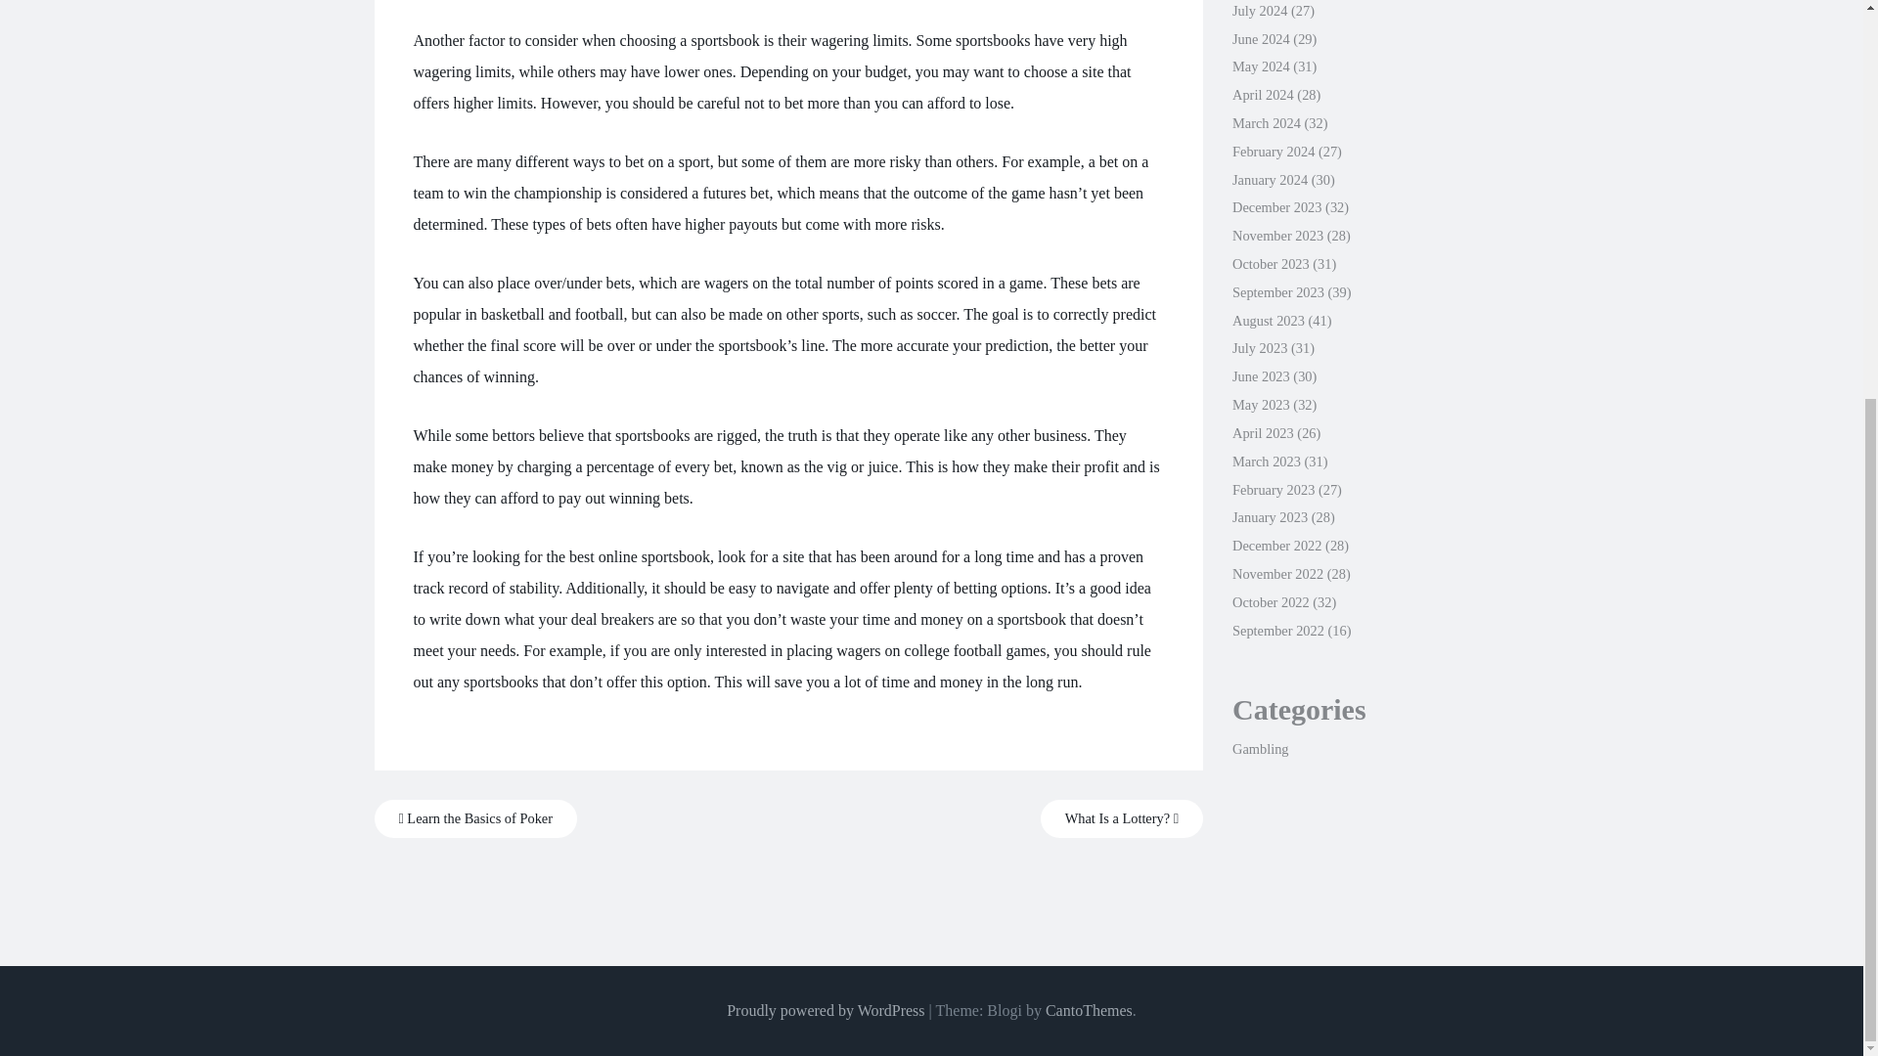 Image resolution: width=1878 pixels, height=1056 pixels. Describe the element at coordinates (1276, 207) in the screenshot. I see `December 2023` at that location.